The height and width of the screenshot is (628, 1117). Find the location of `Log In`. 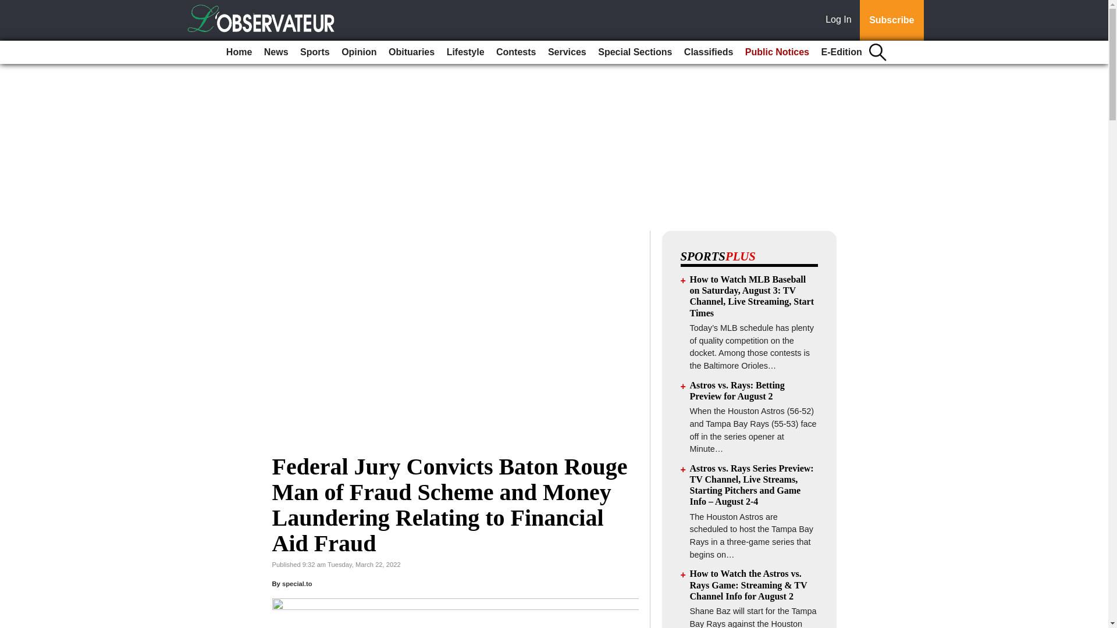

Log In is located at coordinates (841, 20).